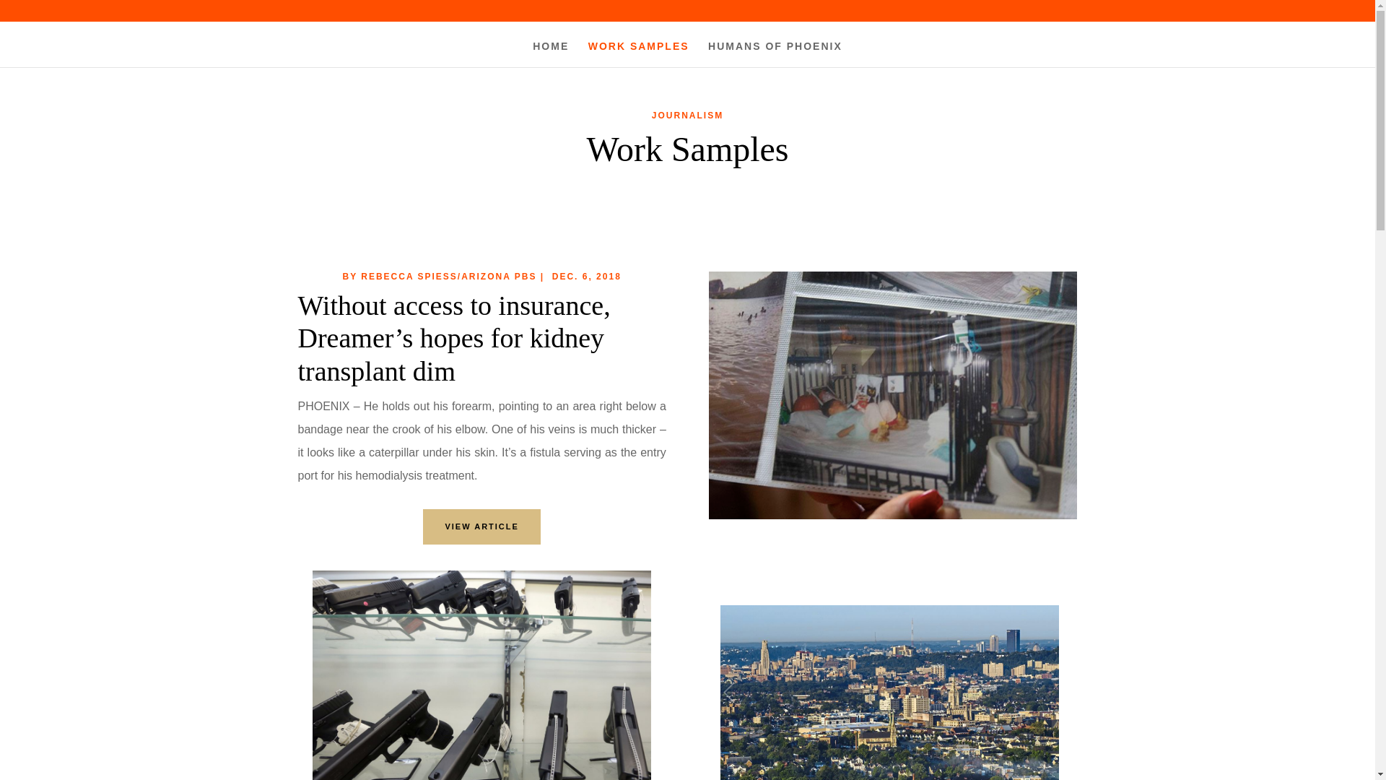 The height and width of the screenshot is (780, 1386). Describe the element at coordinates (482, 675) in the screenshot. I see `Screen Shot 2022-09-05 at 3.09.38 PM` at that location.